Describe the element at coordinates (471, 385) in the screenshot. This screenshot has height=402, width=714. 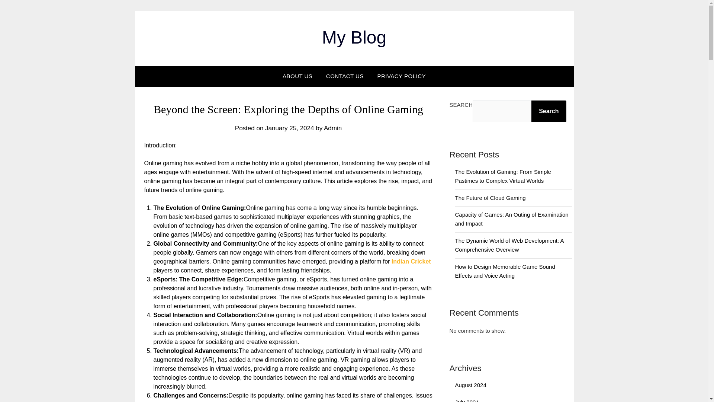
I see `August 2024` at that location.